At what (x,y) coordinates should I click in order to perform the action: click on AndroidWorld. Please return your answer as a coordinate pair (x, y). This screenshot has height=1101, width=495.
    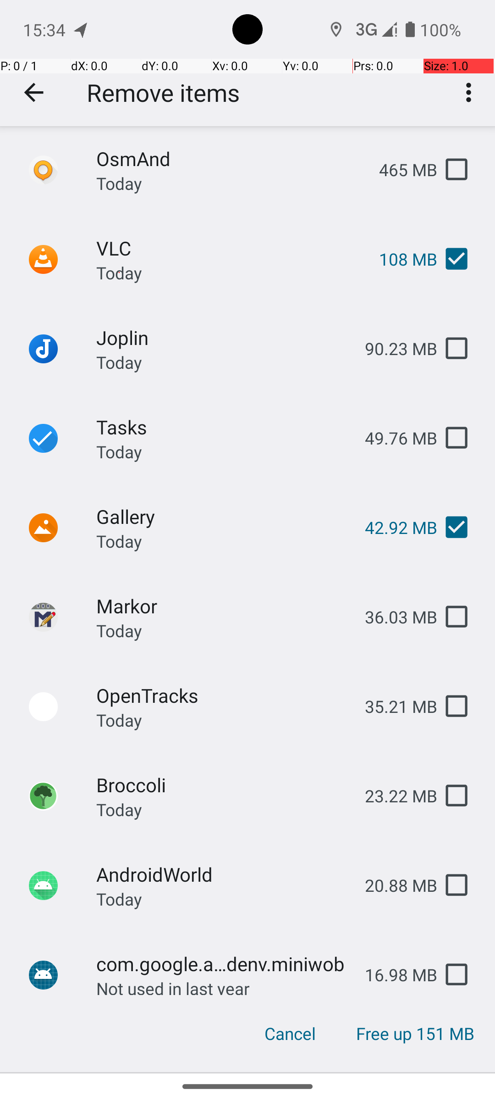
    Looking at the image, I should click on (223, 874).